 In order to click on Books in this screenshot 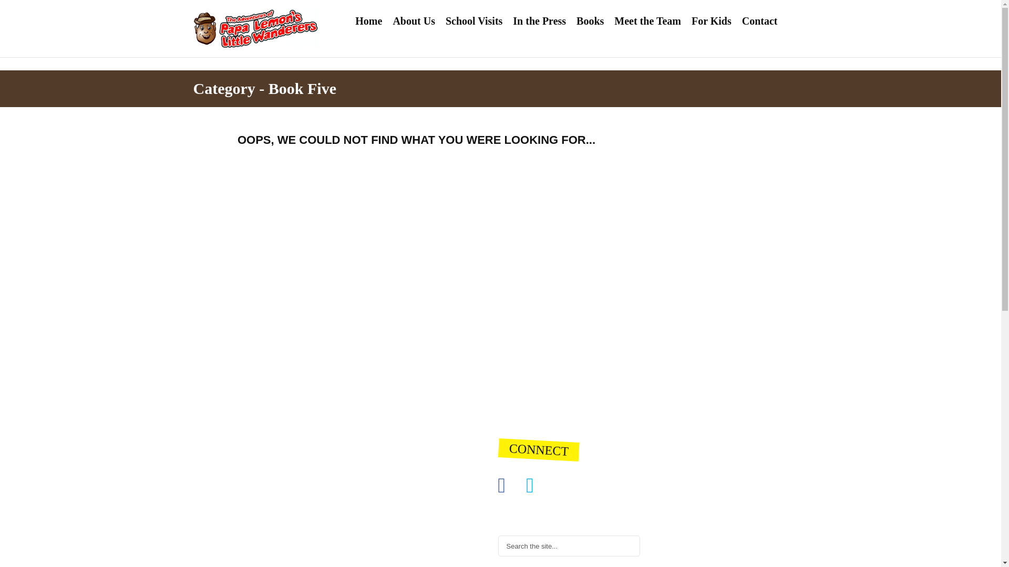, I will do `click(590, 20)`.